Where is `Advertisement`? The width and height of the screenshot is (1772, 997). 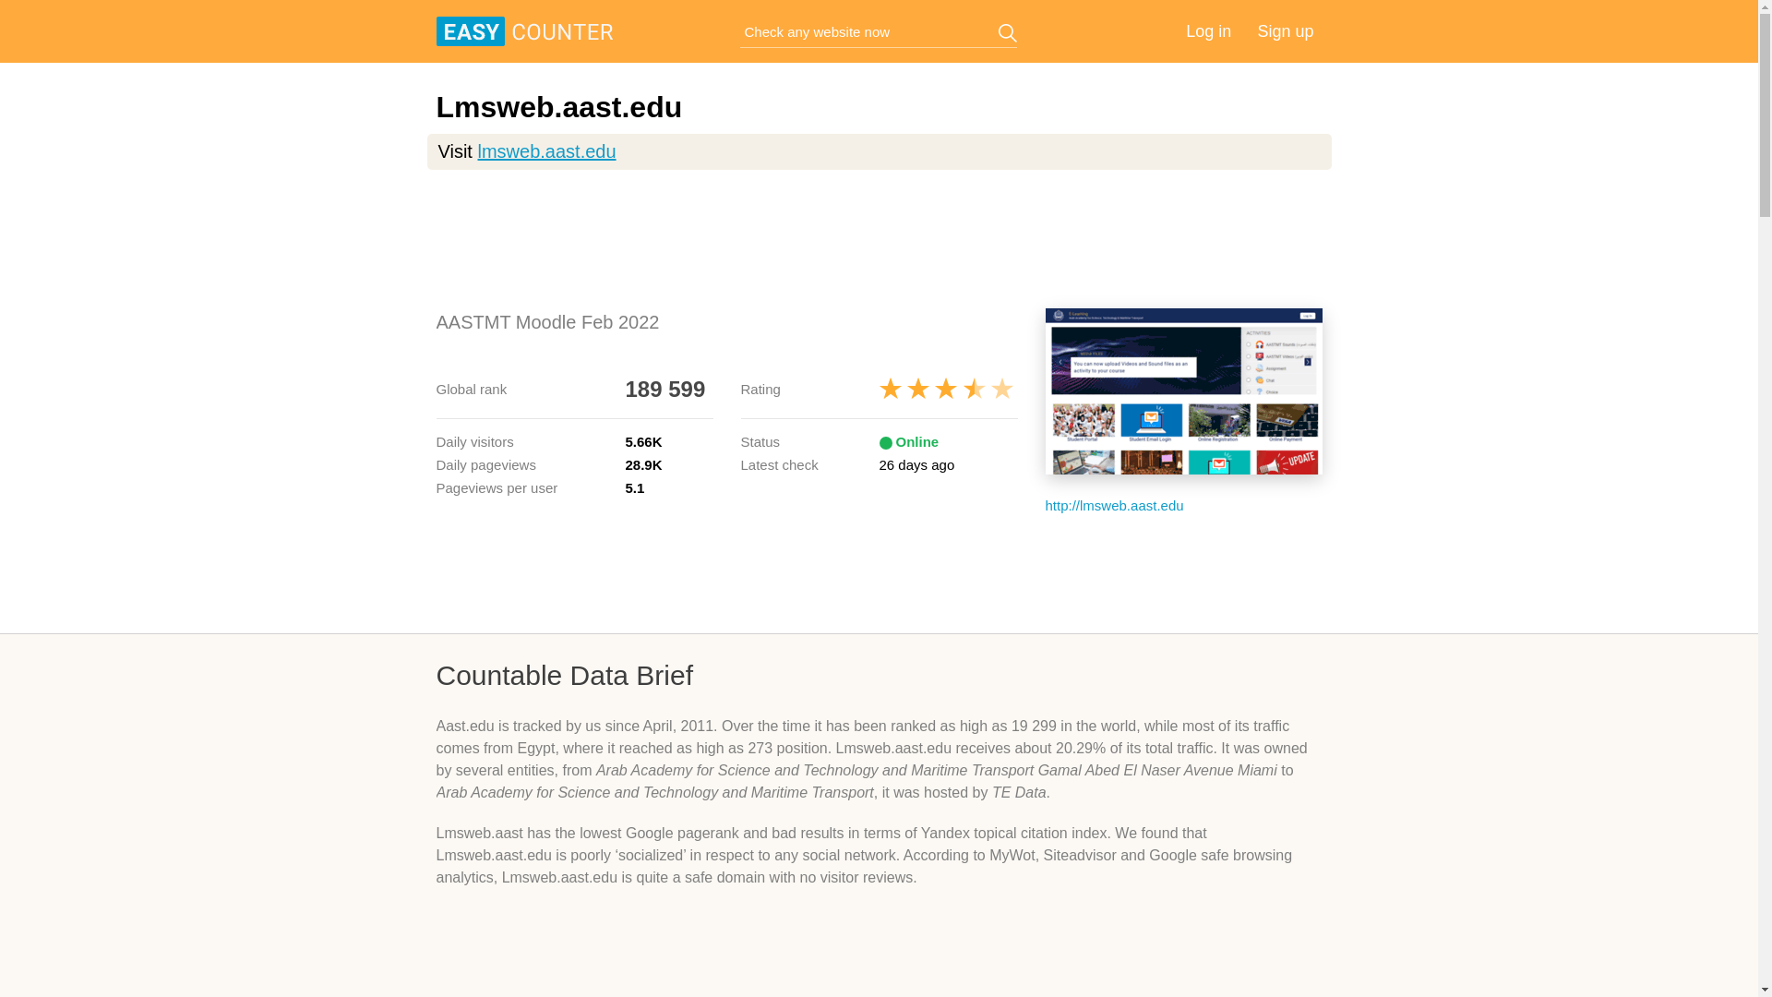 Advertisement is located at coordinates (879, 956).